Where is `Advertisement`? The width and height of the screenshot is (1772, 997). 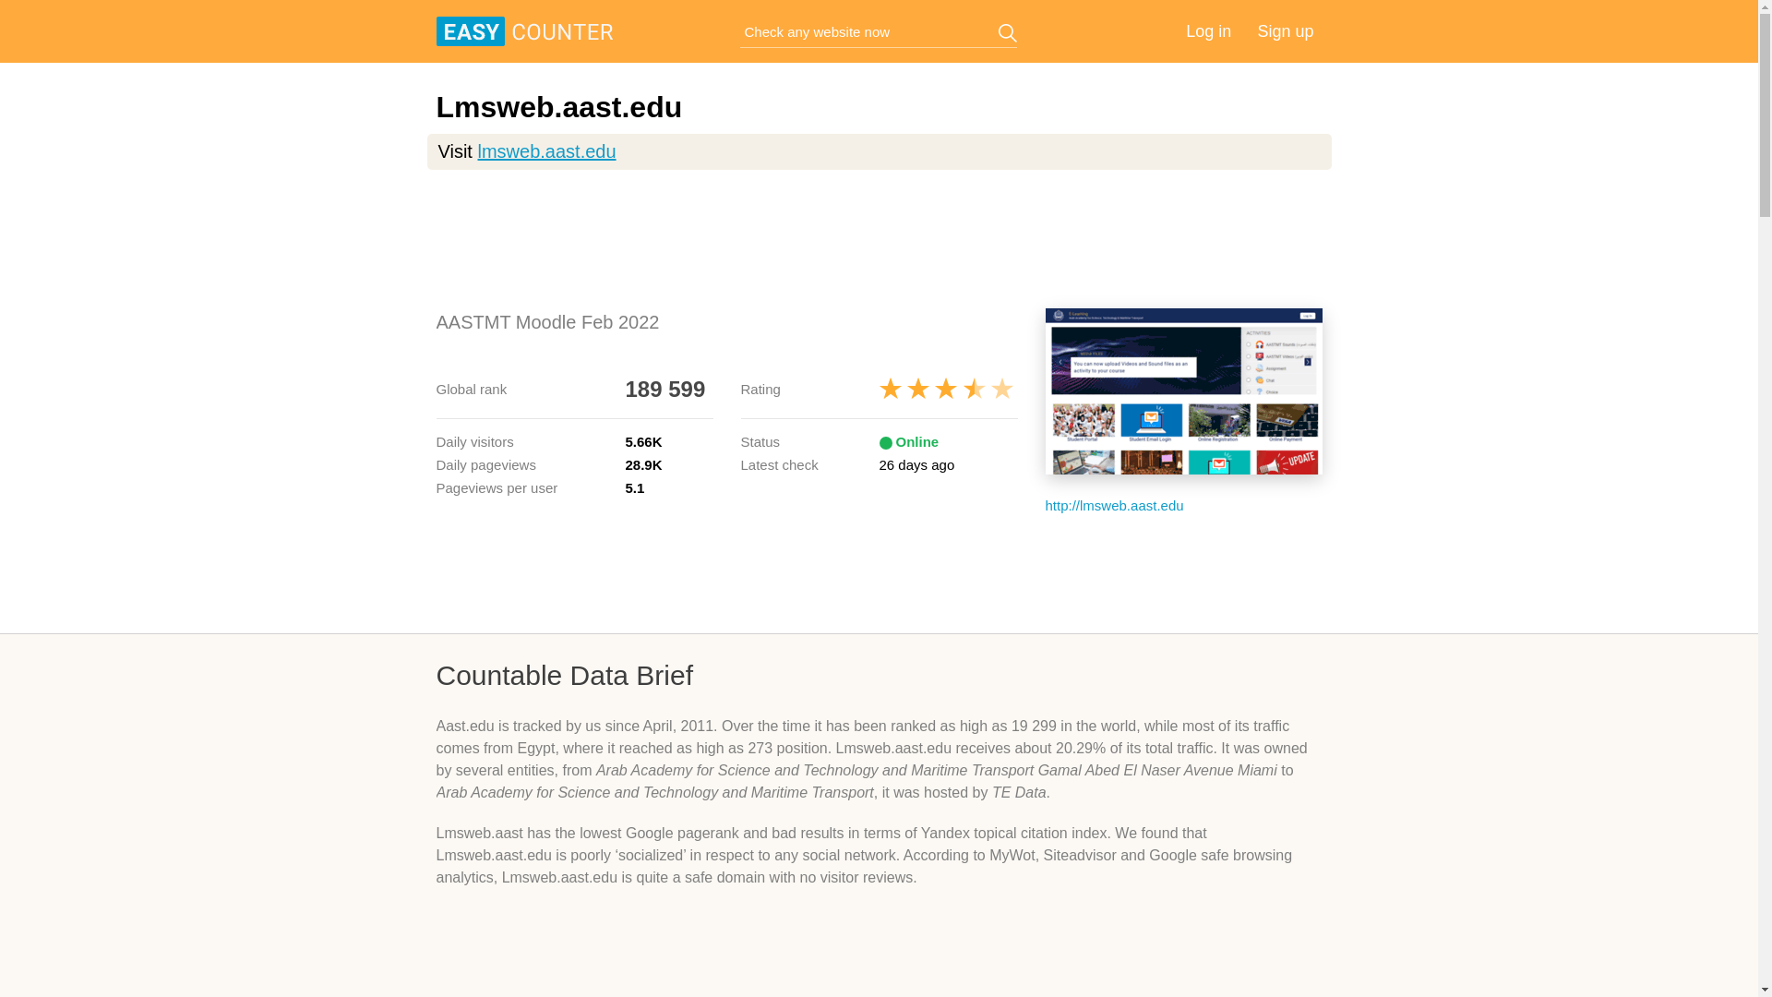 Advertisement is located at coordinates (879, 956).